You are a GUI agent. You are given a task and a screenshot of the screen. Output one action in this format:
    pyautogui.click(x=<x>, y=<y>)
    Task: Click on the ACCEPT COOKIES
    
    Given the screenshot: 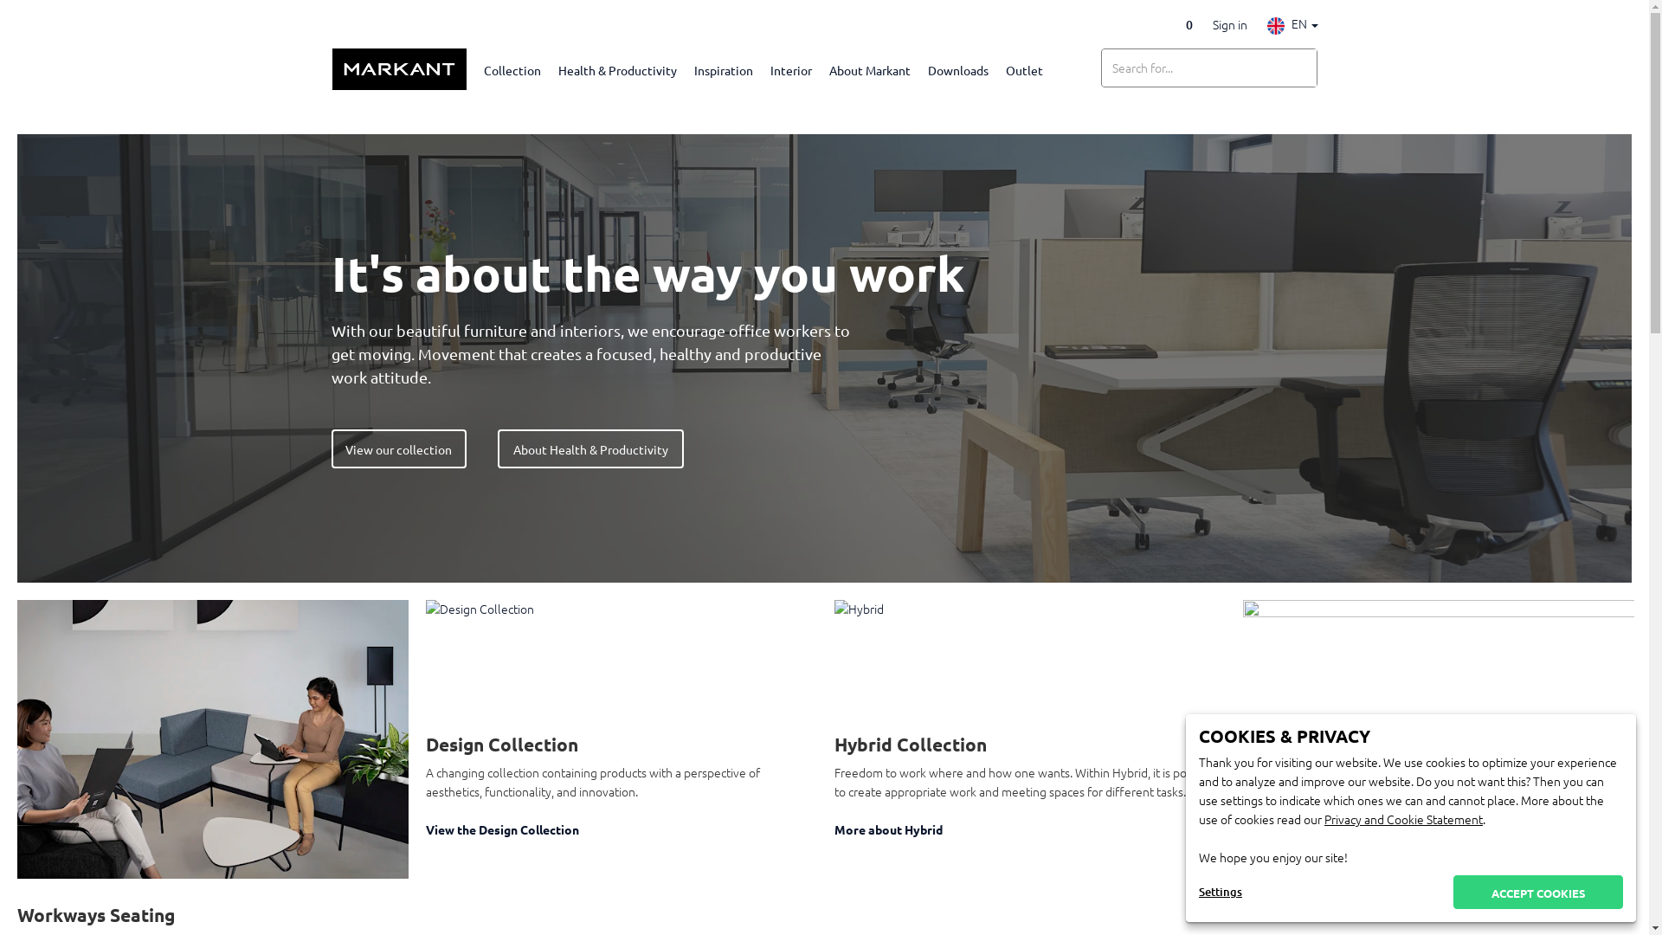 What is the action you would take?
    pyautogui.click(x=1538, y=892)
    